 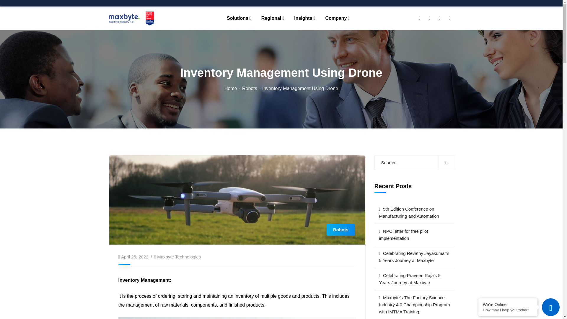 I want to click on Solutions, so click(x=239, y=18).